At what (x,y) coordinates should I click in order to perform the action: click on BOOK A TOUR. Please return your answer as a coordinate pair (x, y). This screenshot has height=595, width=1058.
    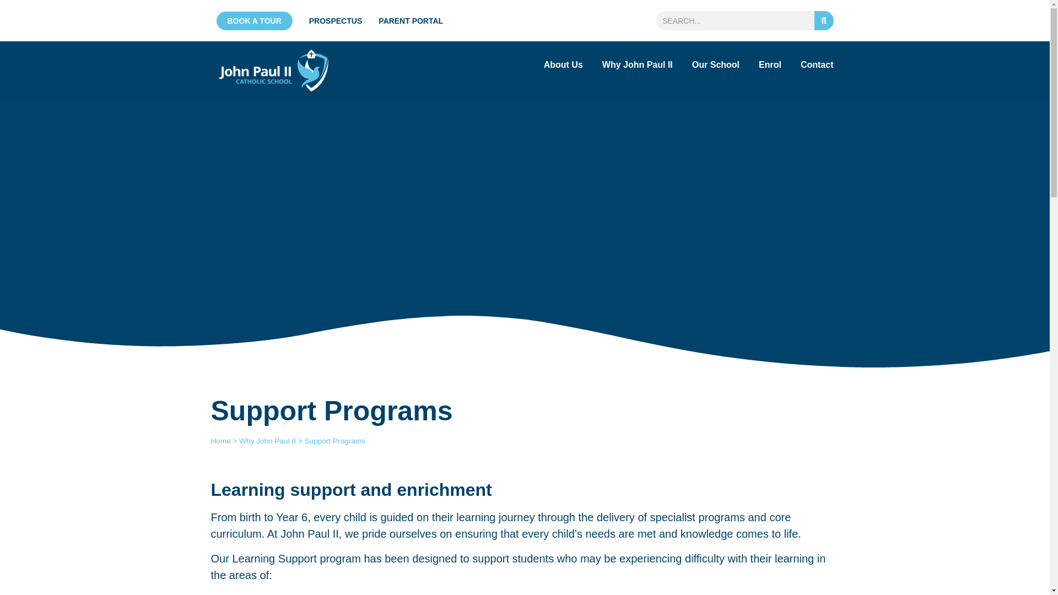
    Looking at the image, I should click on (253, 20).